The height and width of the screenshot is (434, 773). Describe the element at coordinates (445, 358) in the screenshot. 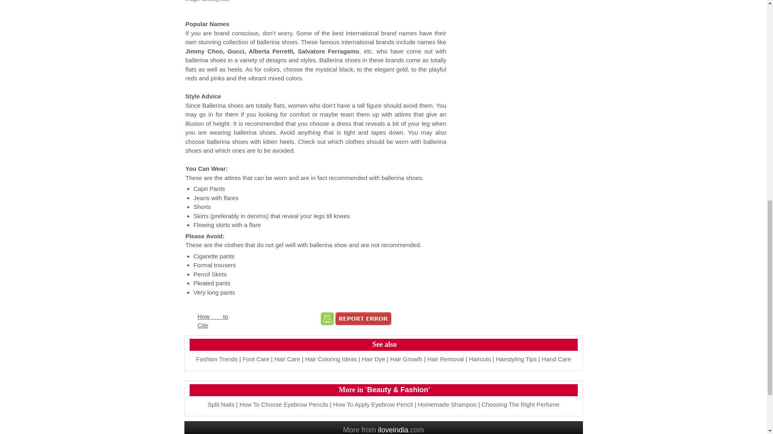

I see `Hair Removal` at that location.